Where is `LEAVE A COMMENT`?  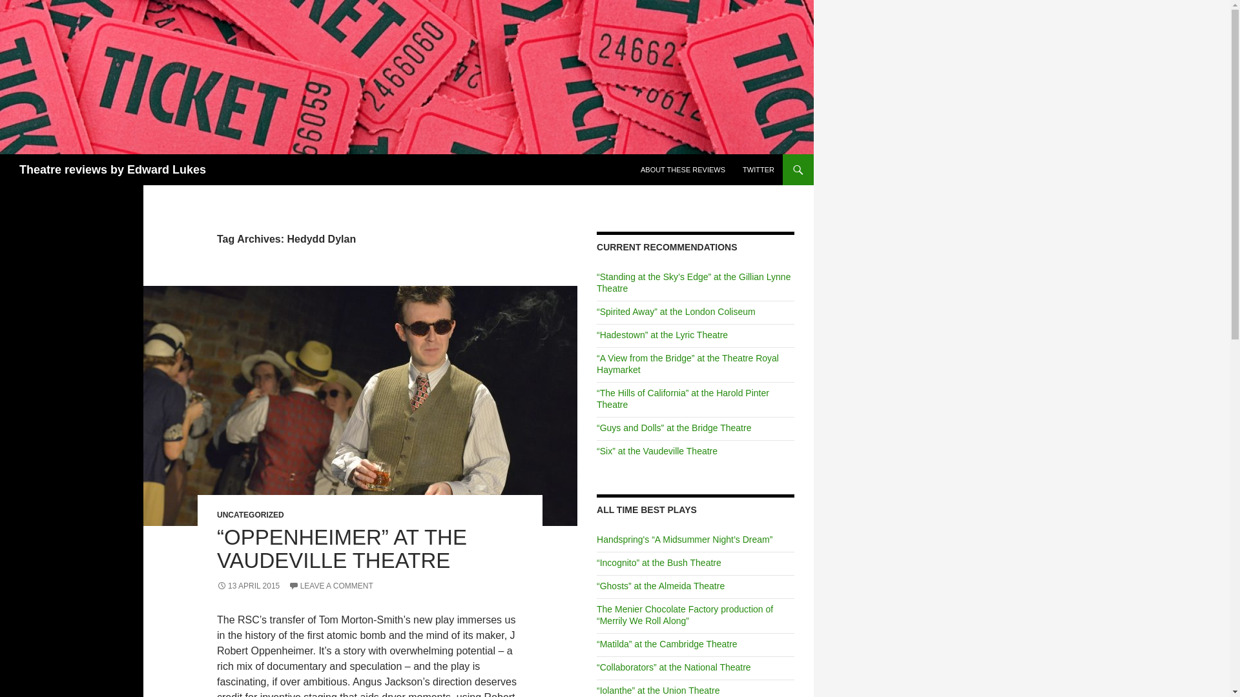 LEAVE A COMMENT is located at coordinates (331, 585).